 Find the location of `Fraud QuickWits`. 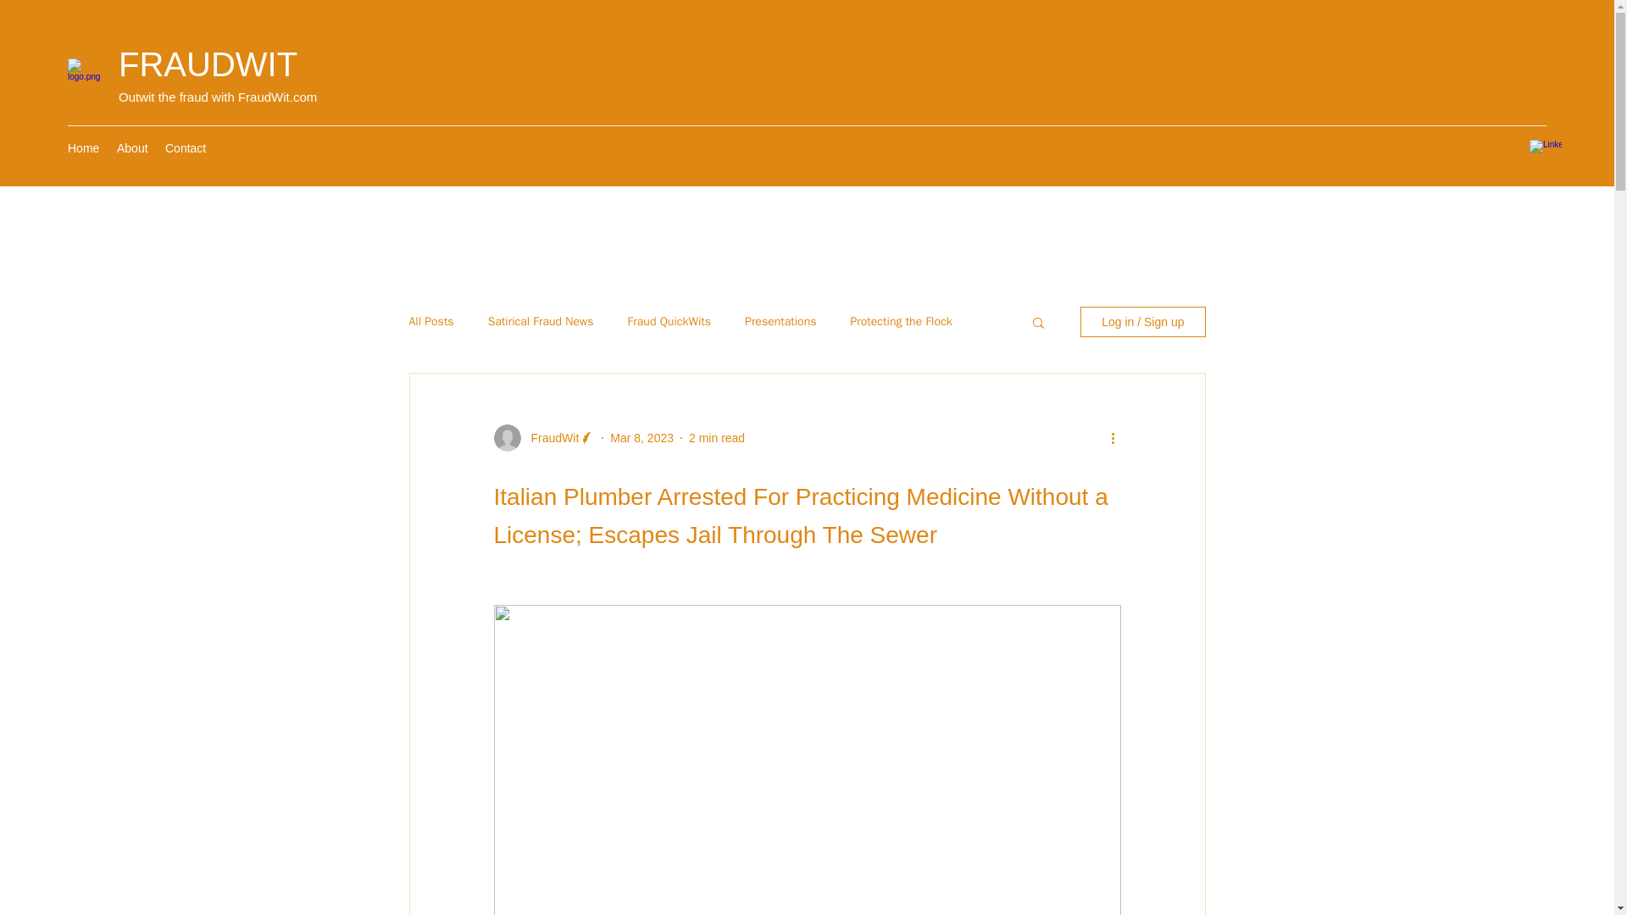

Fraud QuickWits is located at coordinates (669, 322).